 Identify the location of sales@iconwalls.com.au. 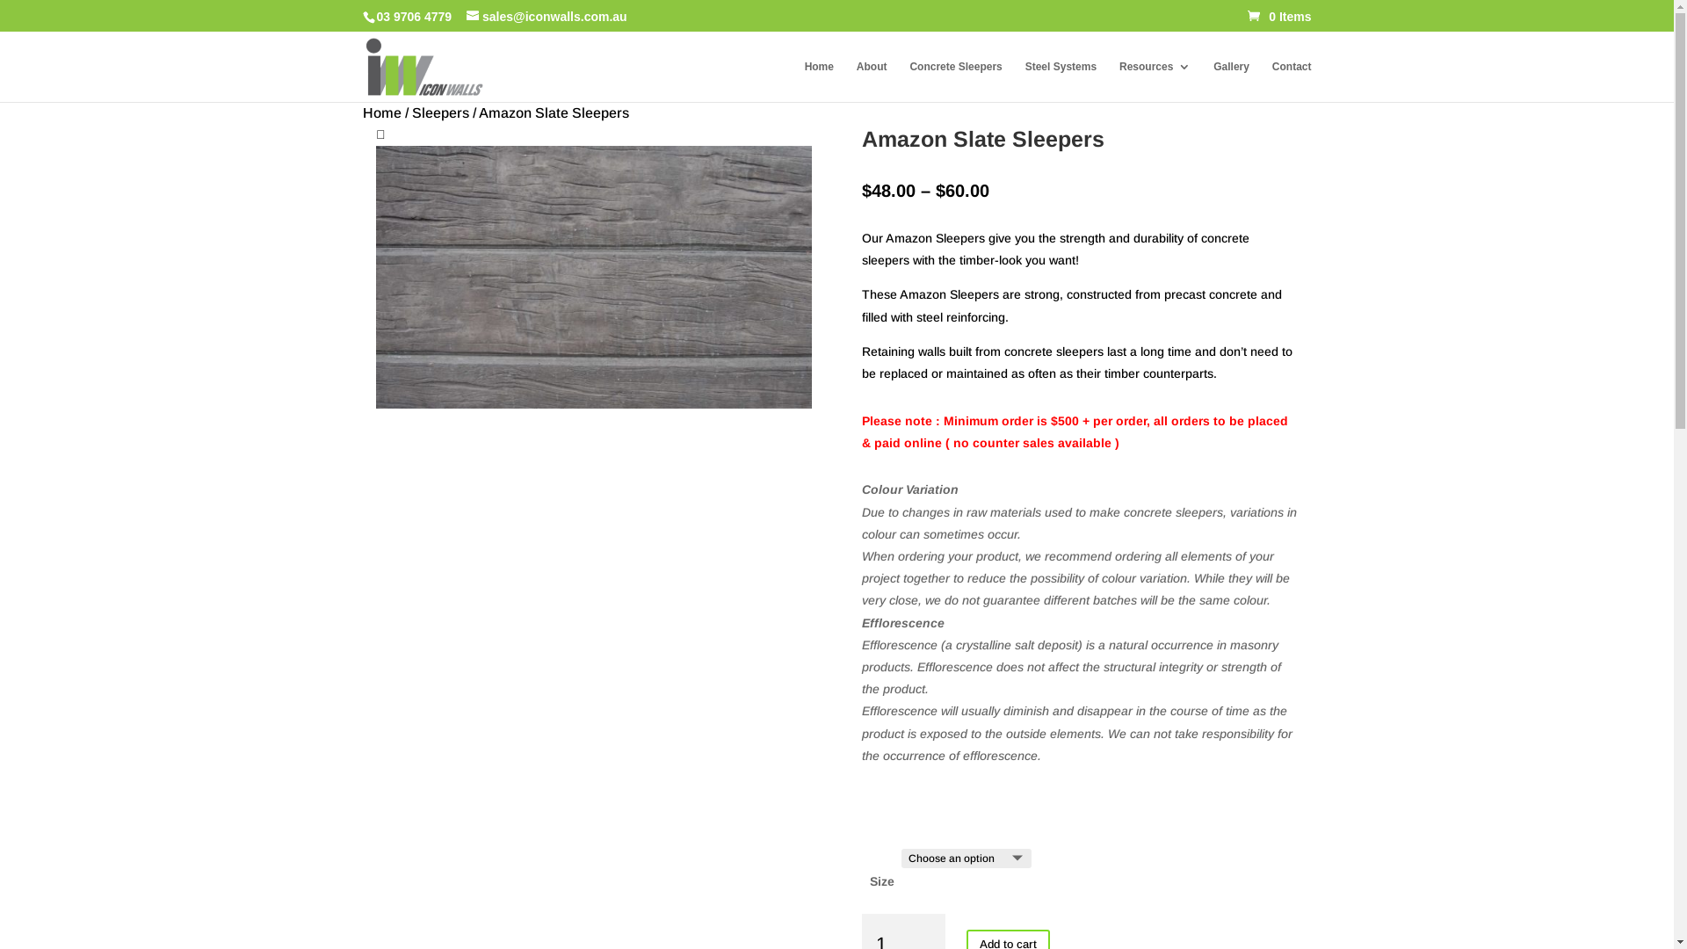
(547, 16).